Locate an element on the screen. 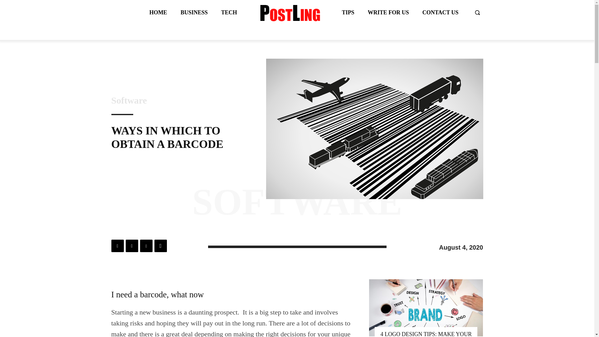  Twitter is located at coordinates (131, 246).